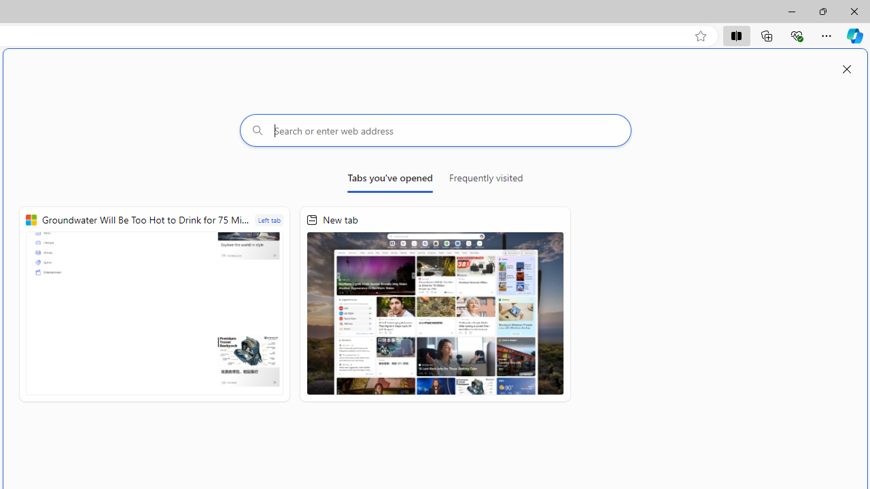 This screenshot has height=489, width=870. I want to click on Frequently visited, so click(486, 181).